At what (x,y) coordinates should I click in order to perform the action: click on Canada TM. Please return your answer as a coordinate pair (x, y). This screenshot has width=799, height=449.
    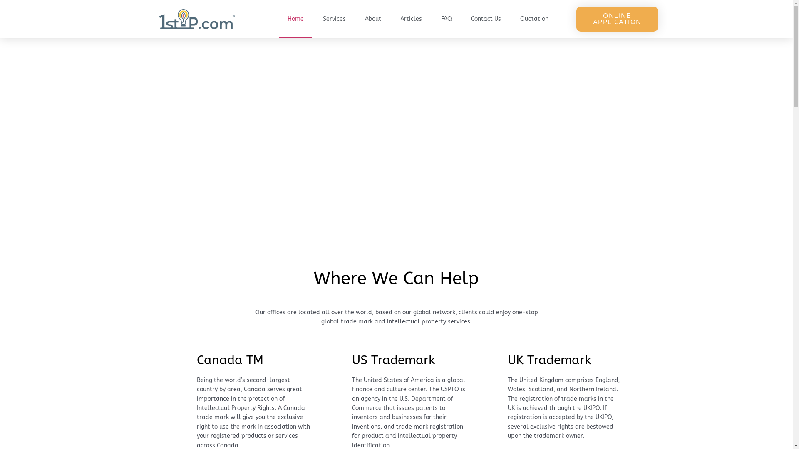
    Looking at the image, I should click on (230, 360).